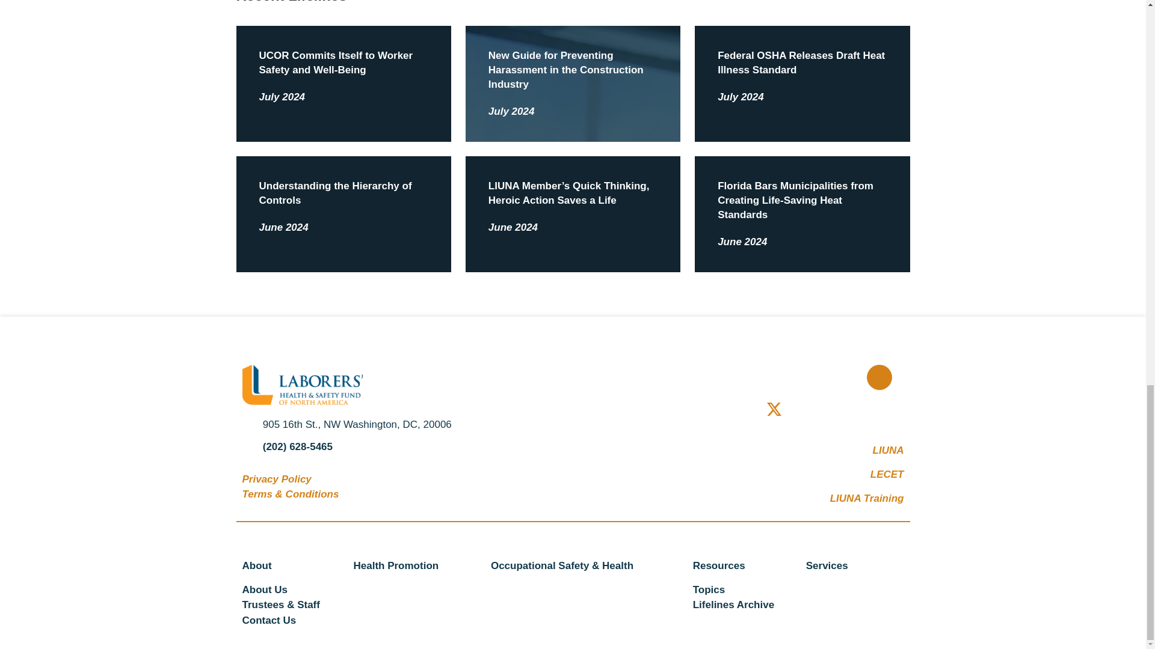  What do you see at coordinates (801, 62) in the screenshot?
I see `Federal OSHA Releases Draft Heat Illness Standard` at bounding box center [801, 62].